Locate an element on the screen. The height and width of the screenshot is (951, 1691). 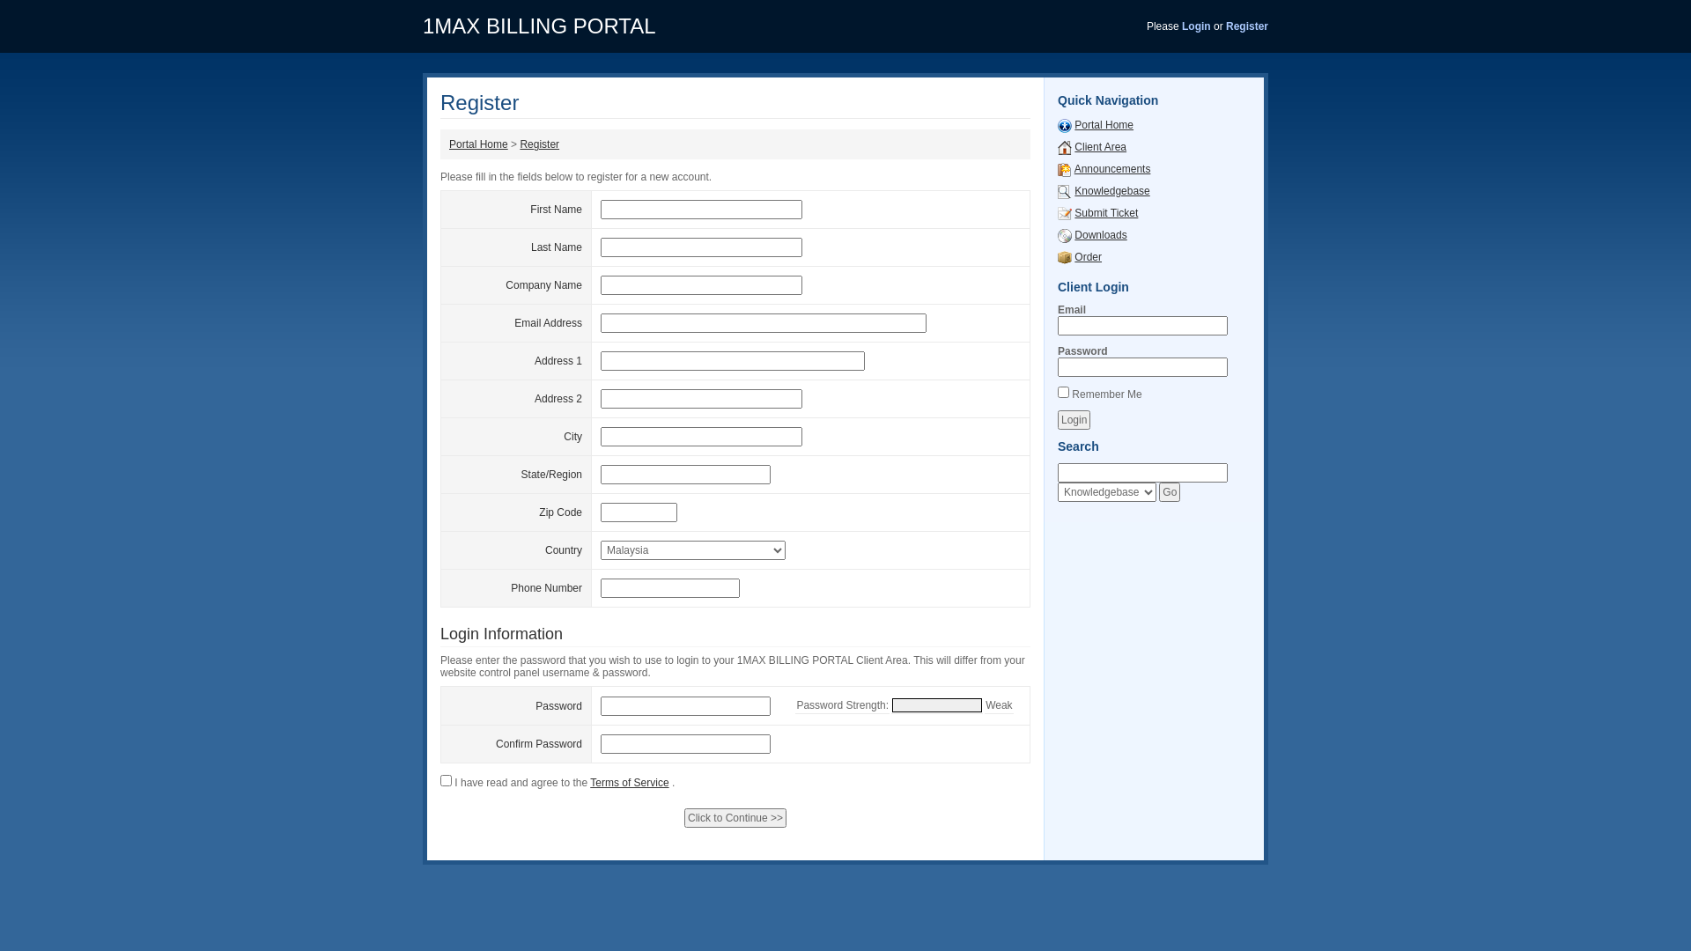
Submit Ticket is located at coordinates (1106, 213).